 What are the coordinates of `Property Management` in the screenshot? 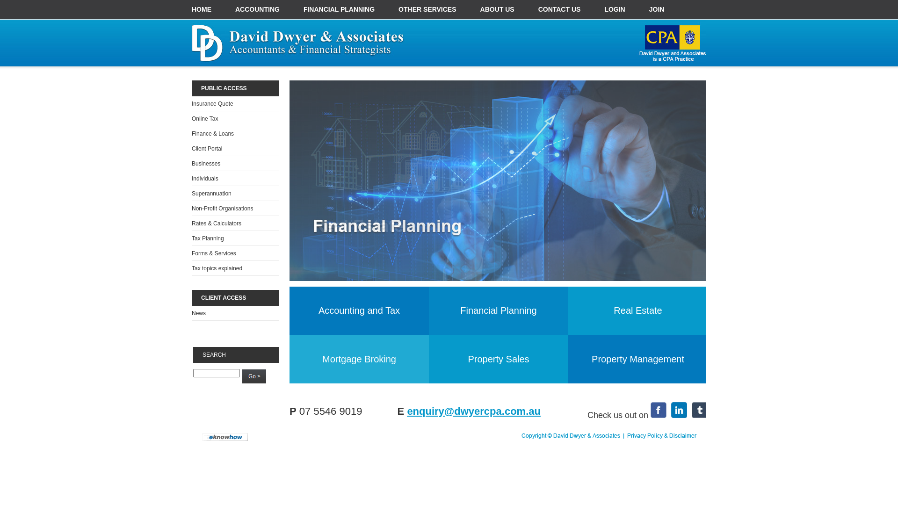 It's located at (638, 359).